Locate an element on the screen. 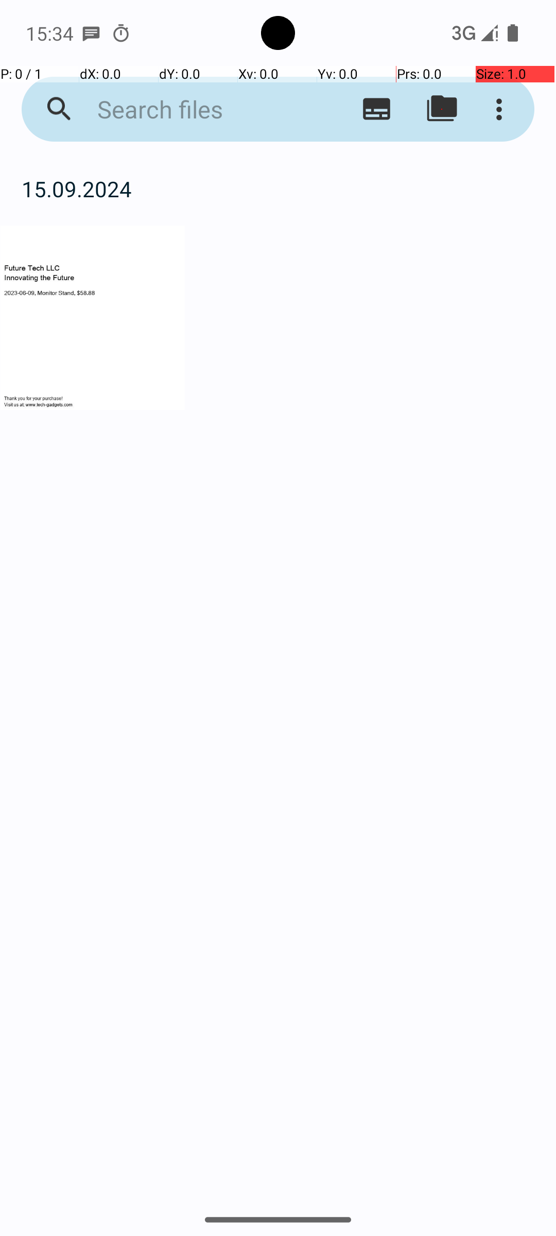 This screenshot has width=556, height=1236. Search files is located at coordinates (199, 109).